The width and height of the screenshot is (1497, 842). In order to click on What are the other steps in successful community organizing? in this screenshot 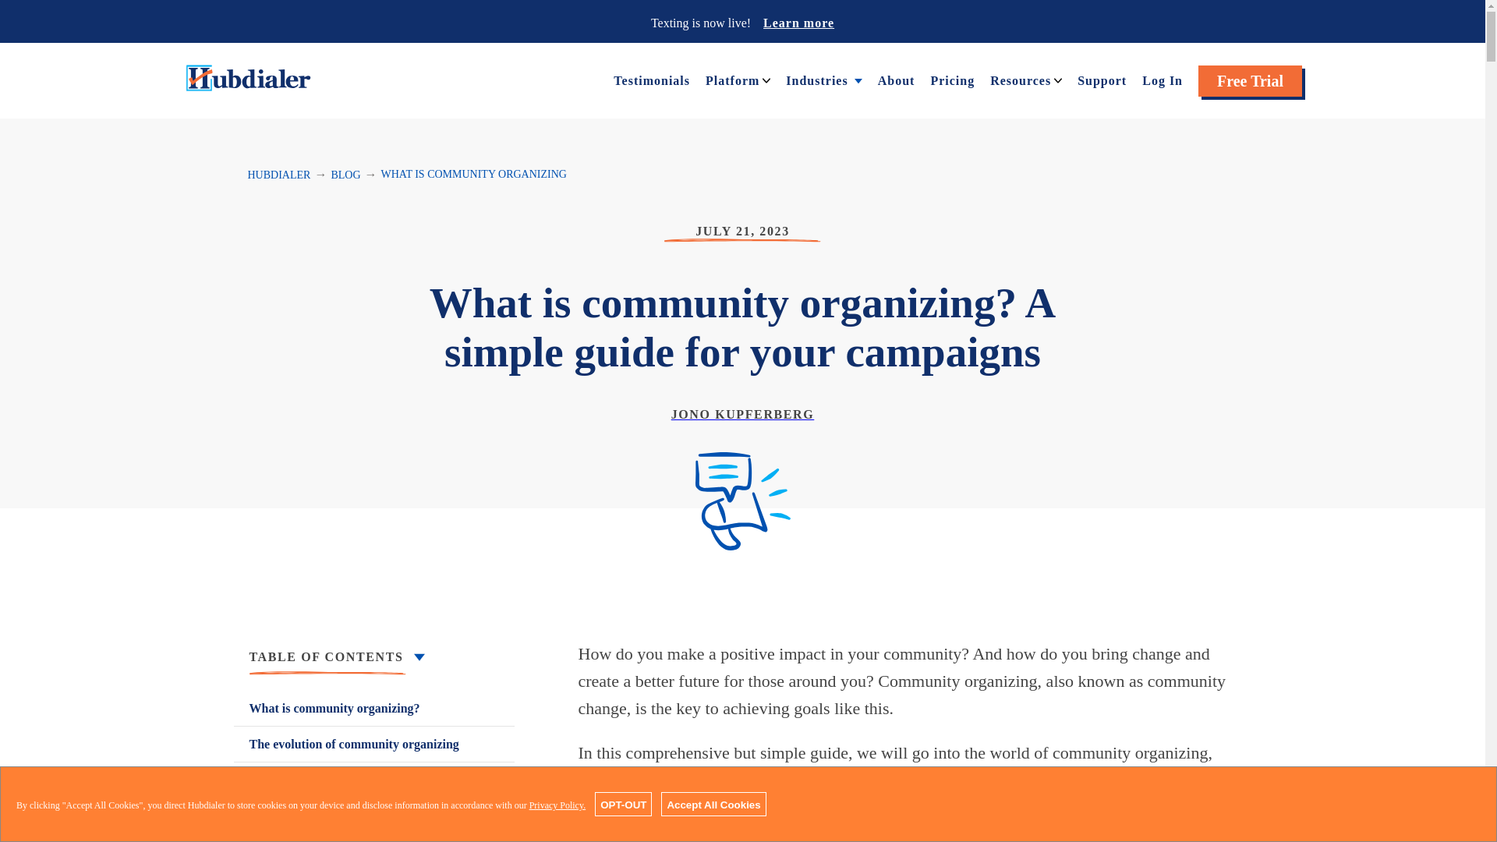, I will do `click(374, 830)`.